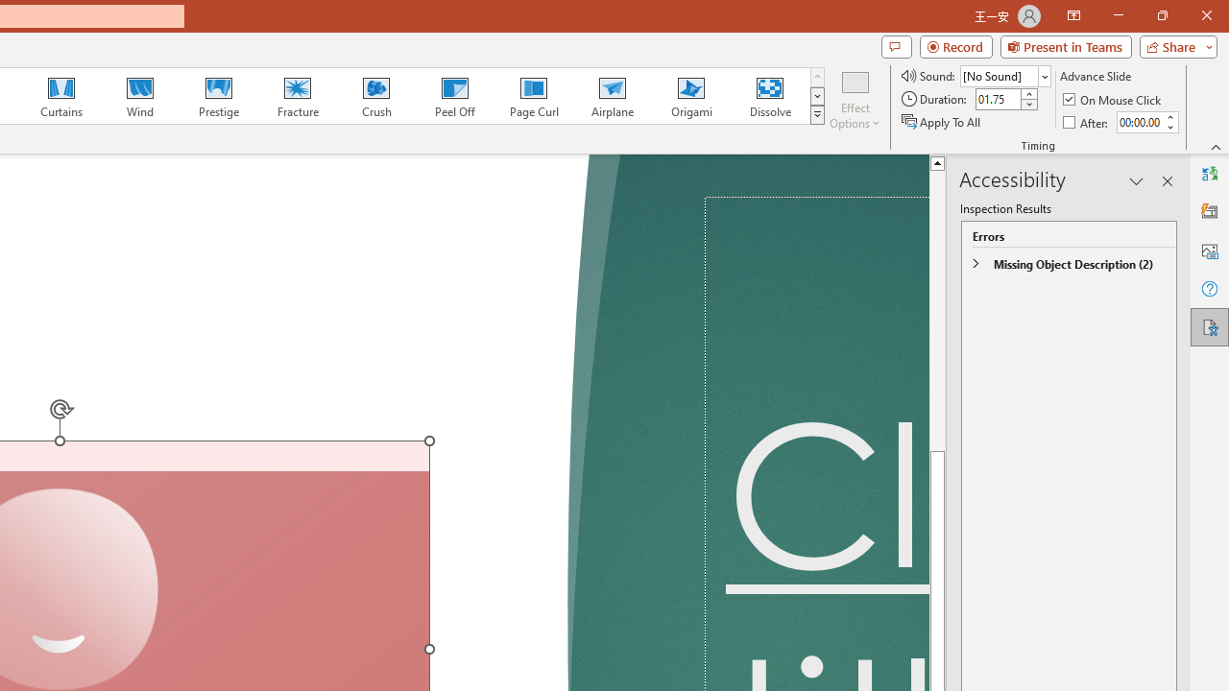  What do you see at coordinates (770, 96) in the screenshot?
I see `Dissolve` at bounding box center [770, 96].